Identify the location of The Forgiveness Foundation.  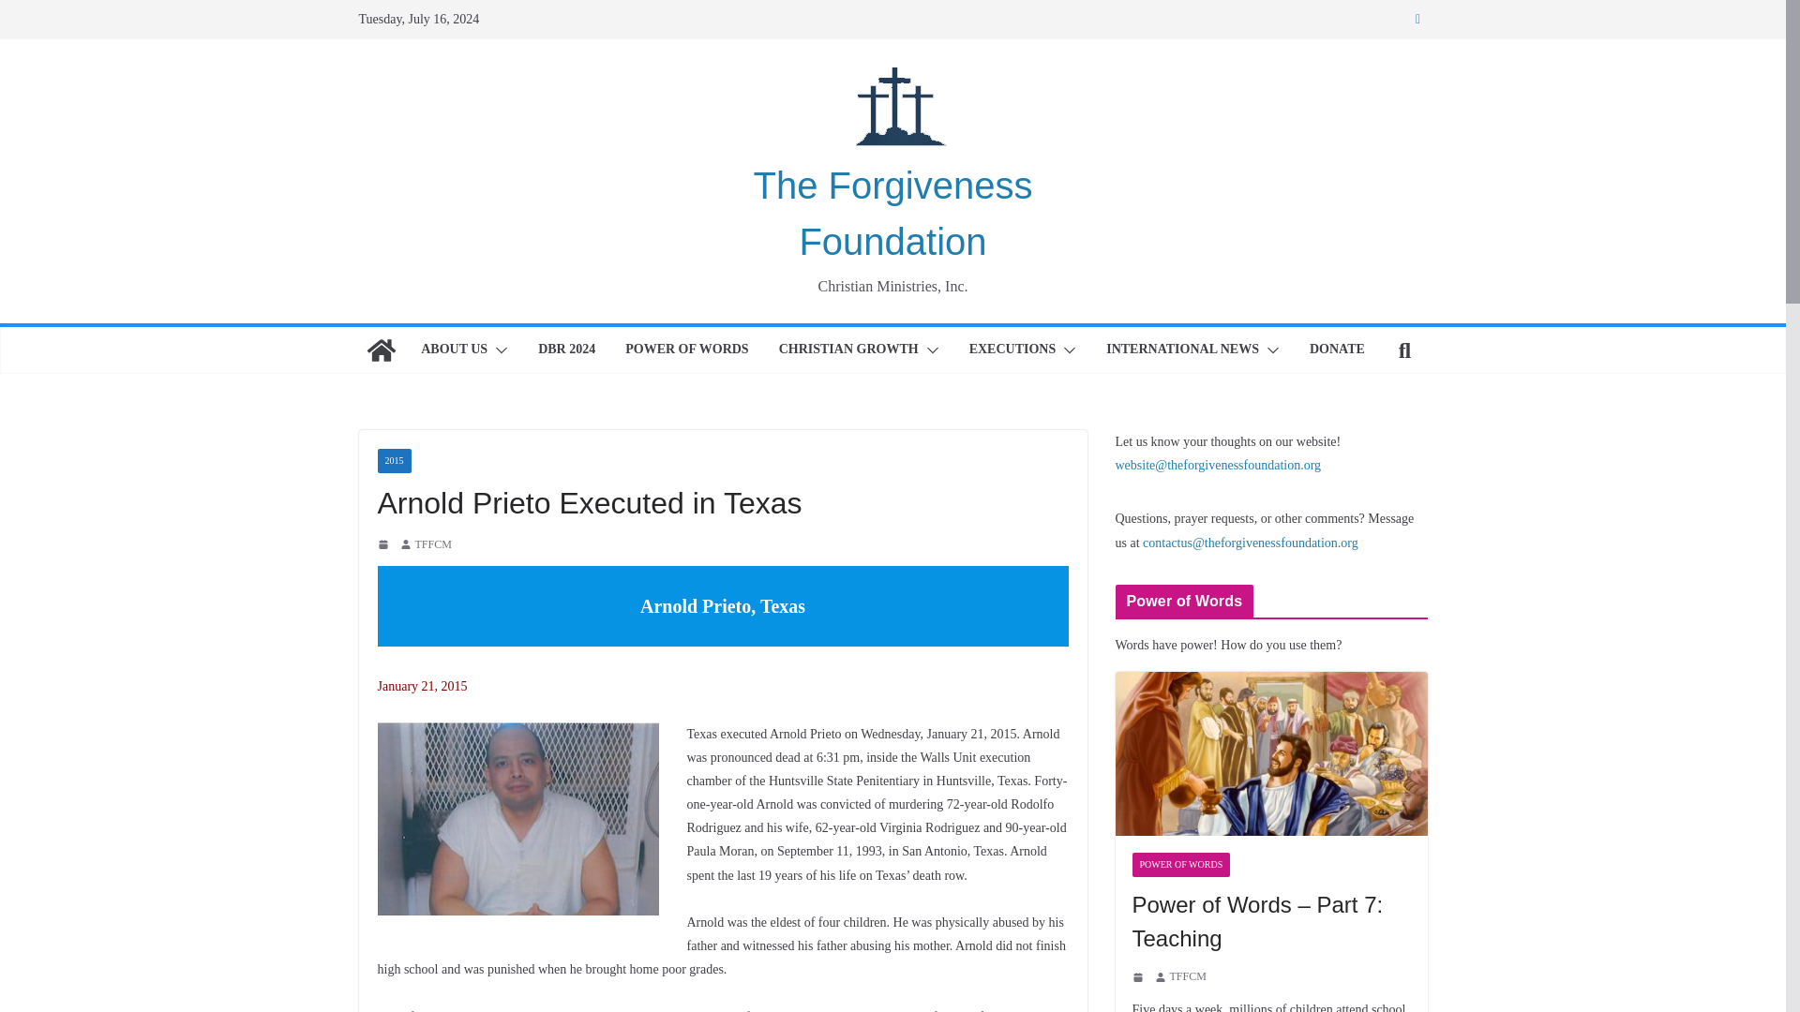
(893, 214).